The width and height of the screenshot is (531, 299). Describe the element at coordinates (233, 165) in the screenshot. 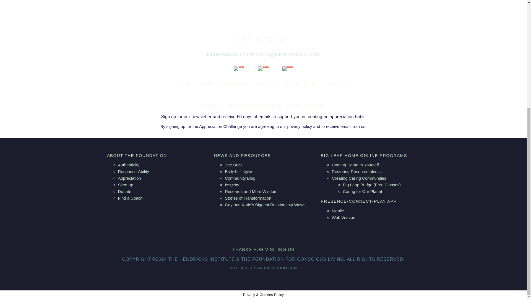

I see `The Buzz` at that location.